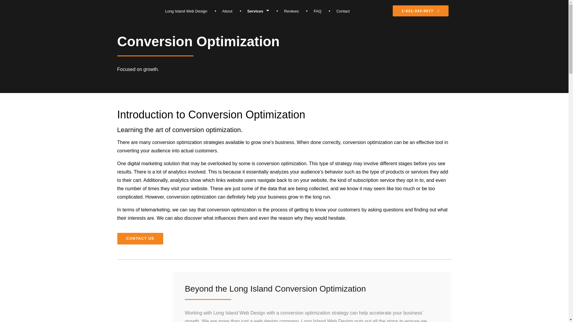  Describe the element at coordinates (258, 11) in the screenshot. I see `Services` at that location.